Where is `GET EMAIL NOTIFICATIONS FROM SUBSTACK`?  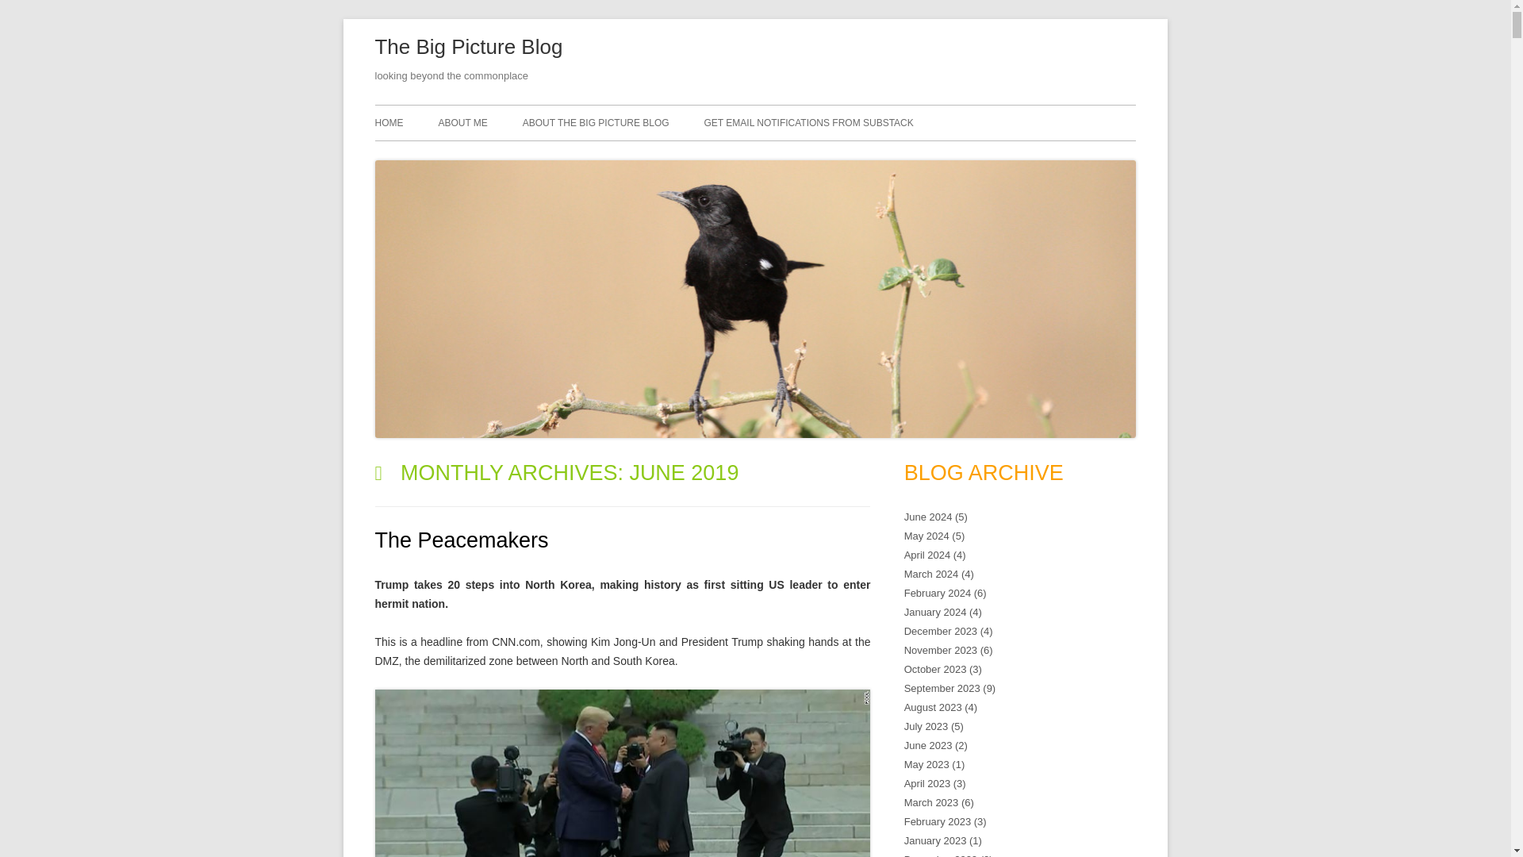 GET EMAIL NOTIFICATIONS FROM SUBSTACK is located at coordinates (809, 122).